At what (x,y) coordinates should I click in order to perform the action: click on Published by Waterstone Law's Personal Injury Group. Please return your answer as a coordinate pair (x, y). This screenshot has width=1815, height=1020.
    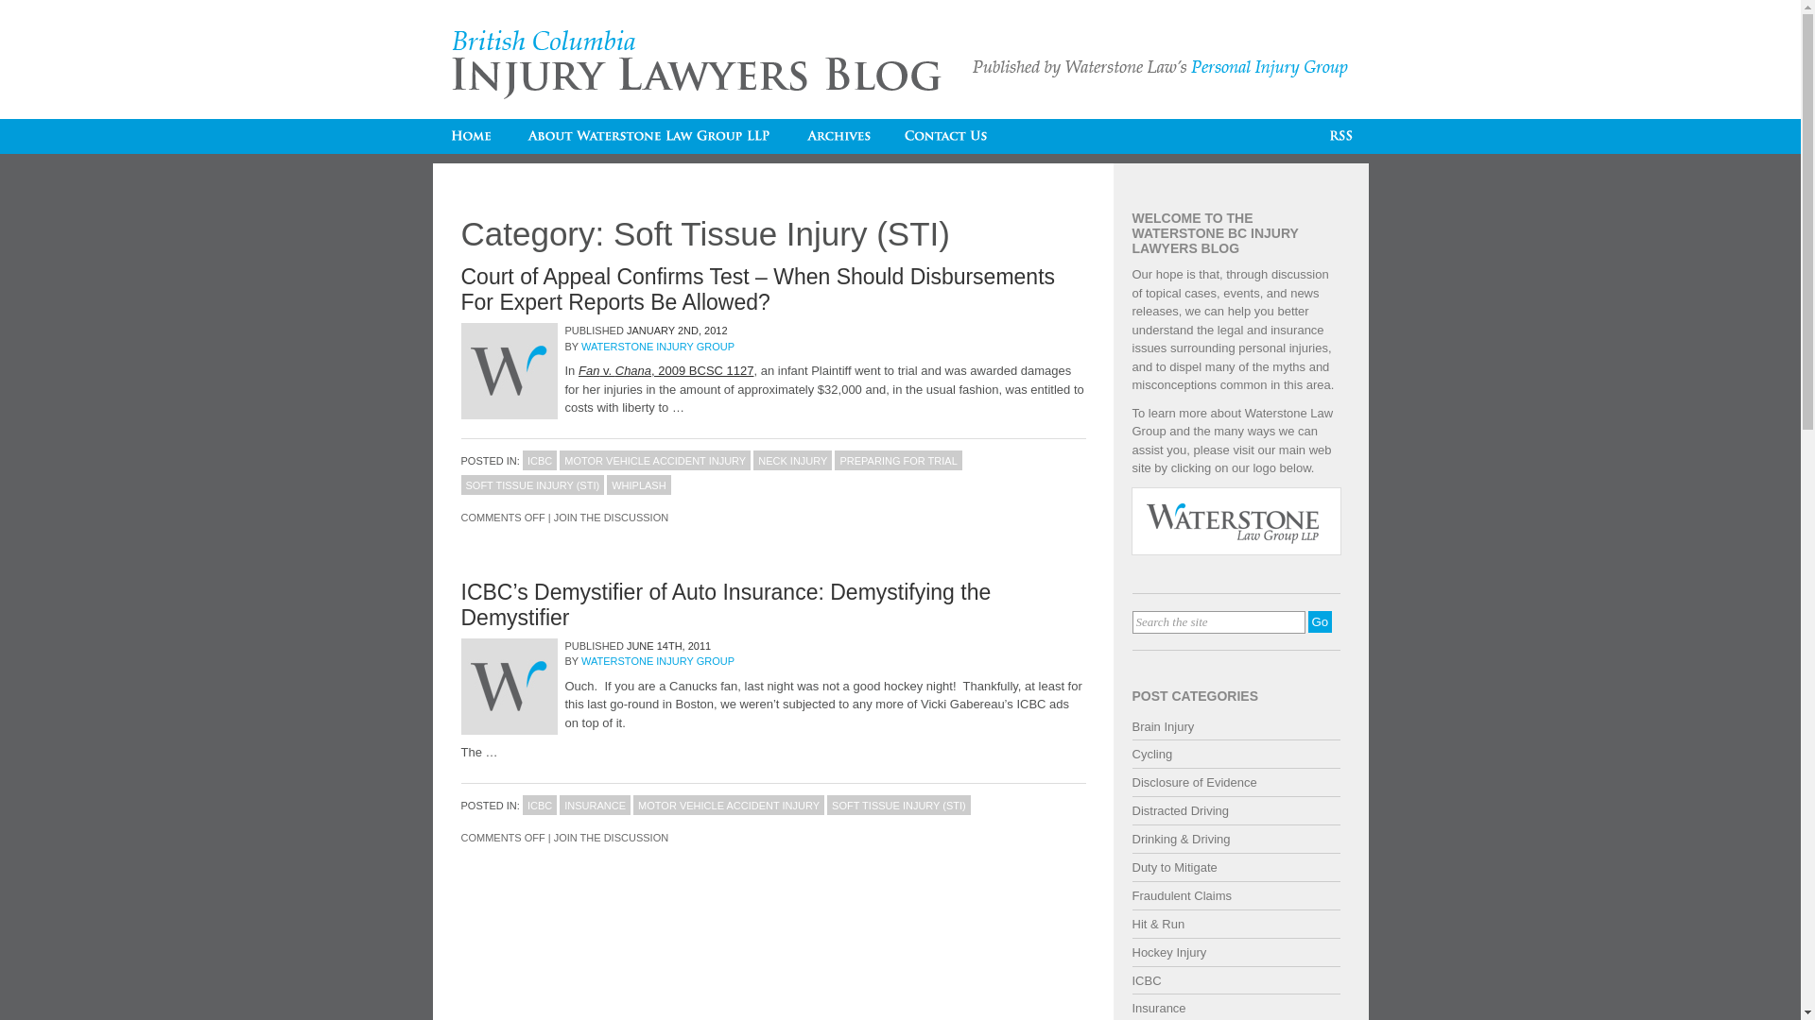
    Looking at the image, I should click on (1159, 68).